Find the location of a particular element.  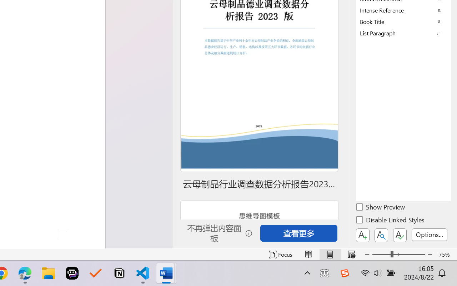

Read Mode is located at coordinates (308, 255).